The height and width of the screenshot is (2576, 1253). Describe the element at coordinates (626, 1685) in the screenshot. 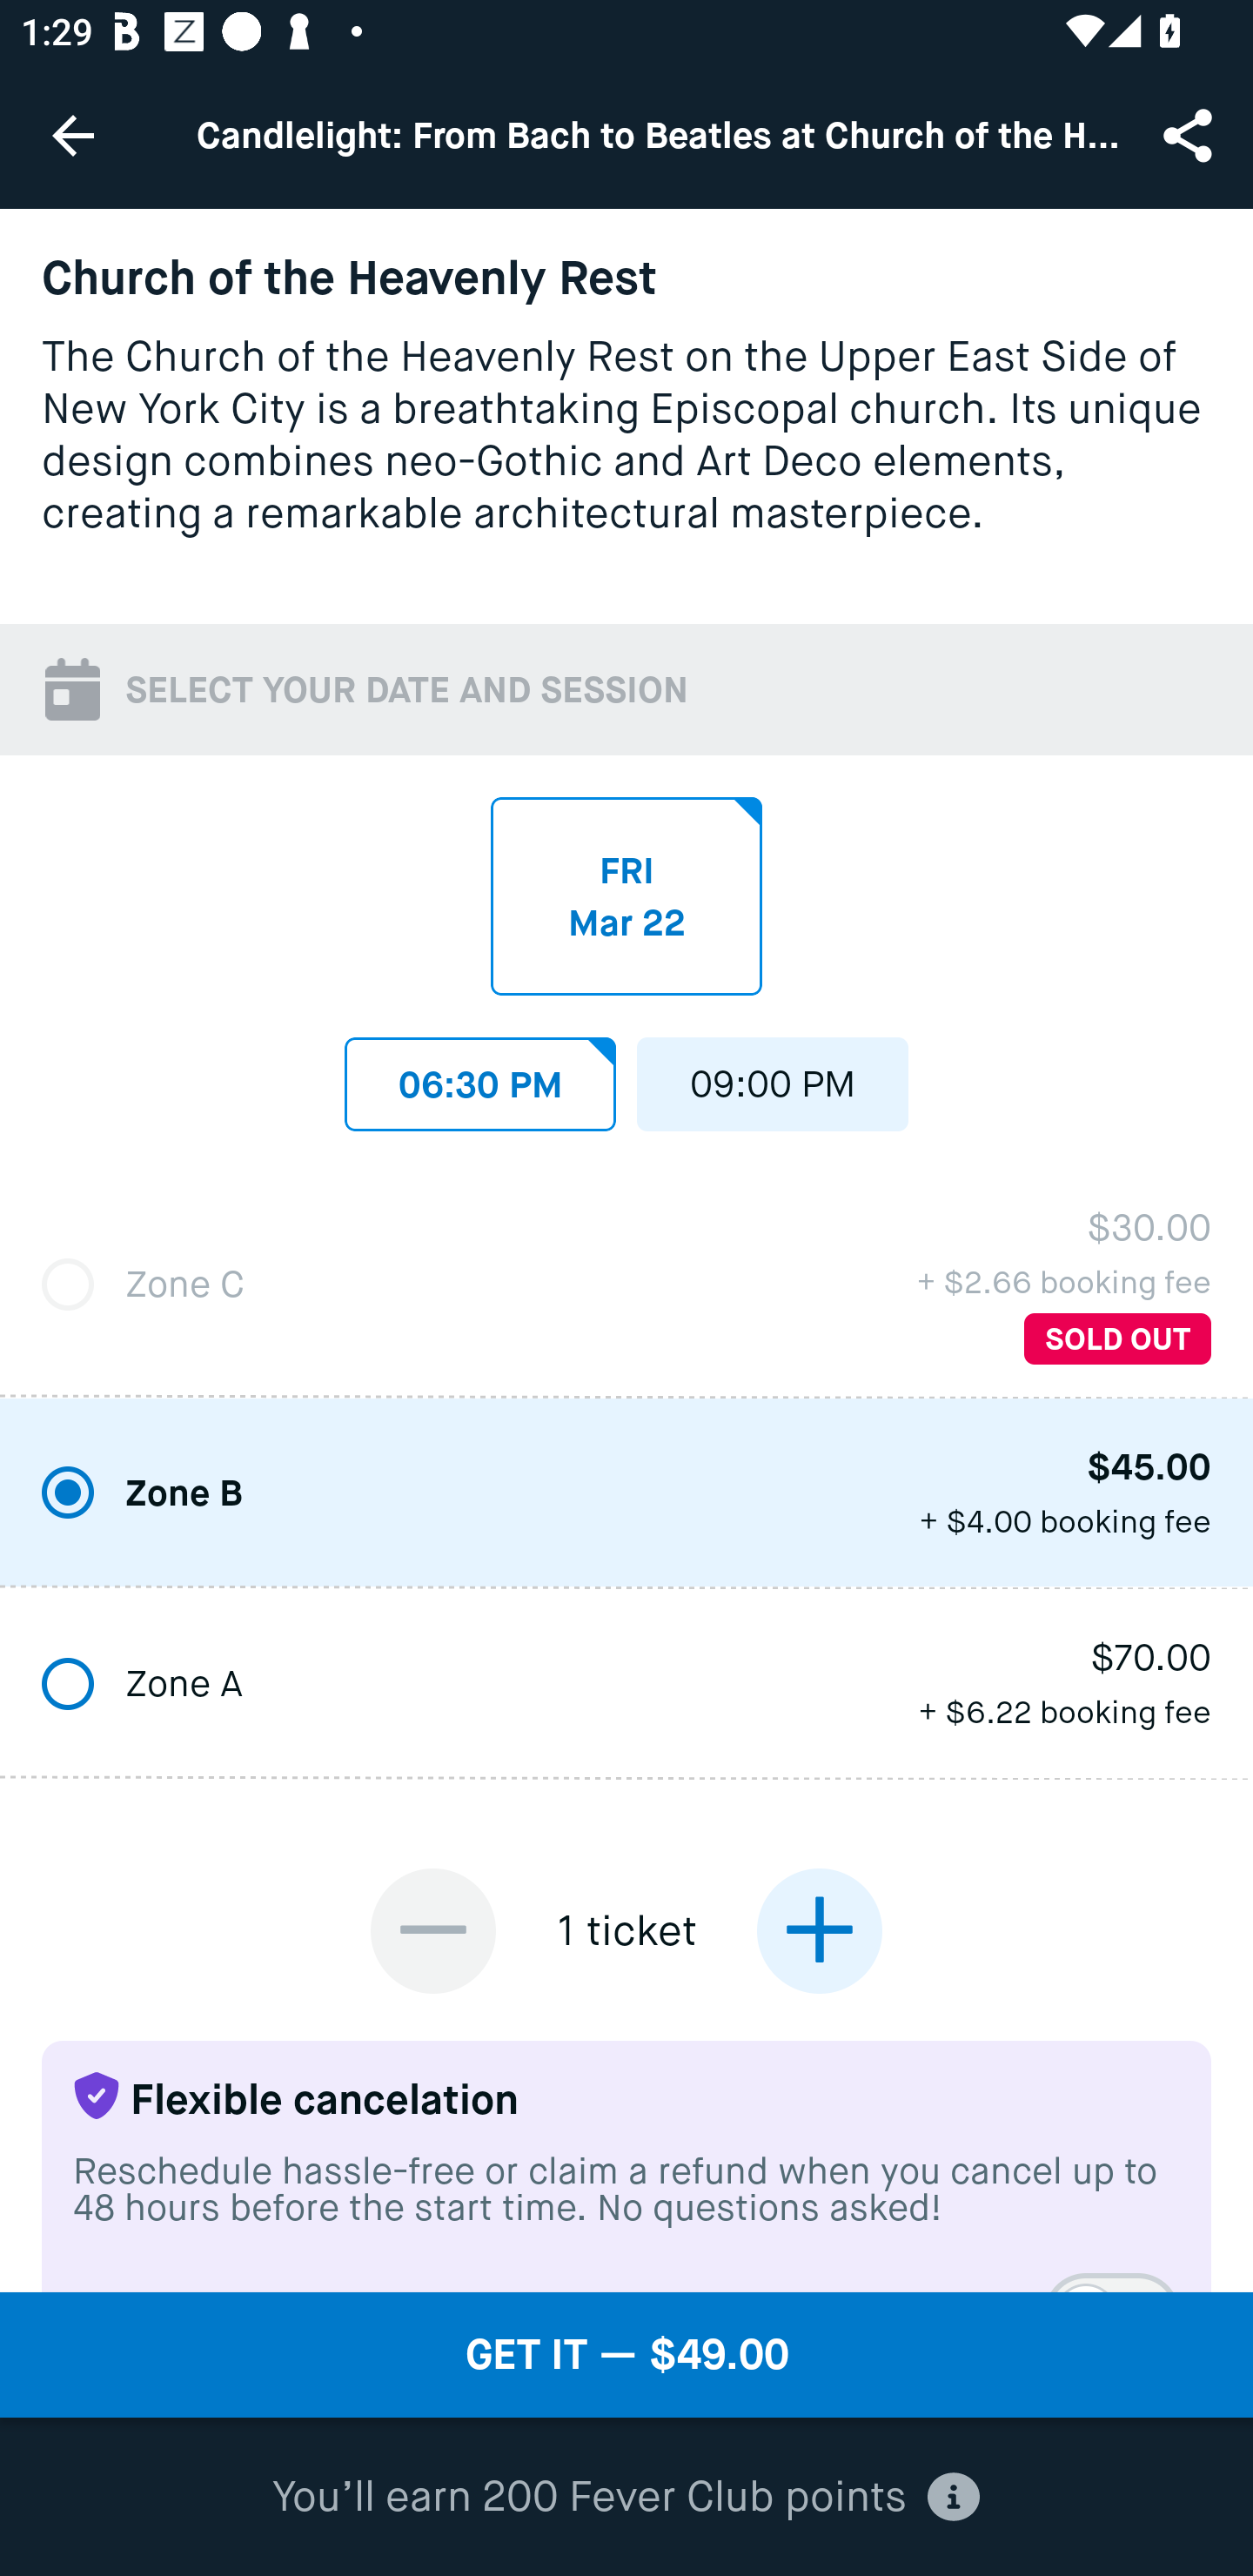

I see `Zone A $70.00 + $6.22 booking fee` at that location.